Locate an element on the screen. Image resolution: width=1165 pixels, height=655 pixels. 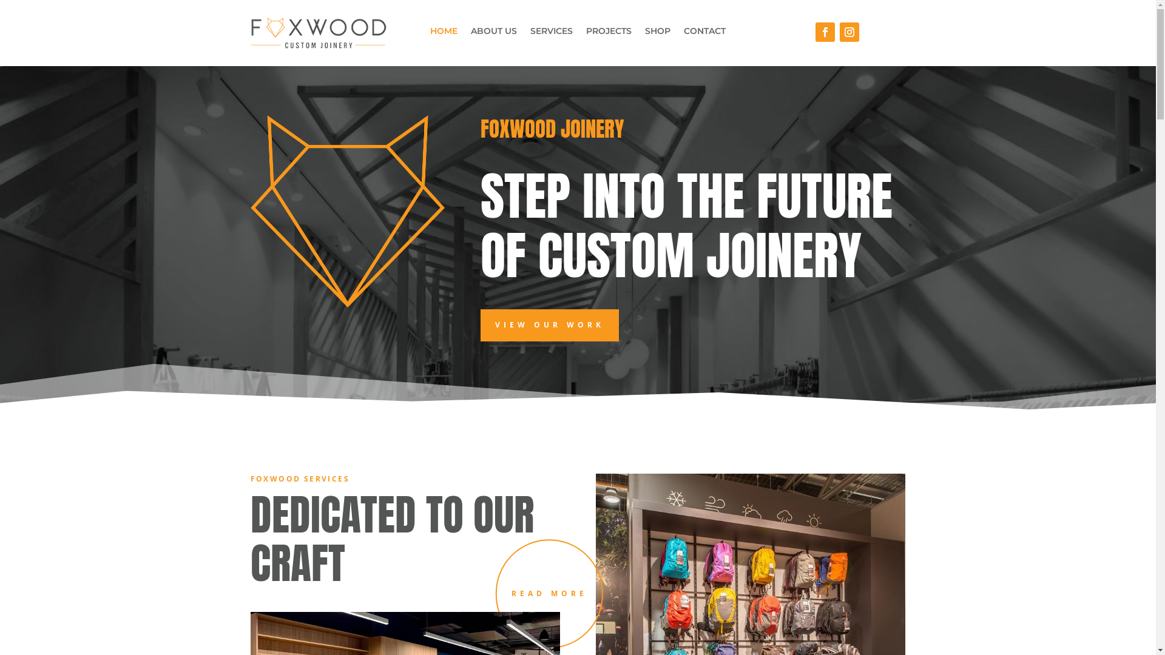
HOME is located at coordinates (444, 33).